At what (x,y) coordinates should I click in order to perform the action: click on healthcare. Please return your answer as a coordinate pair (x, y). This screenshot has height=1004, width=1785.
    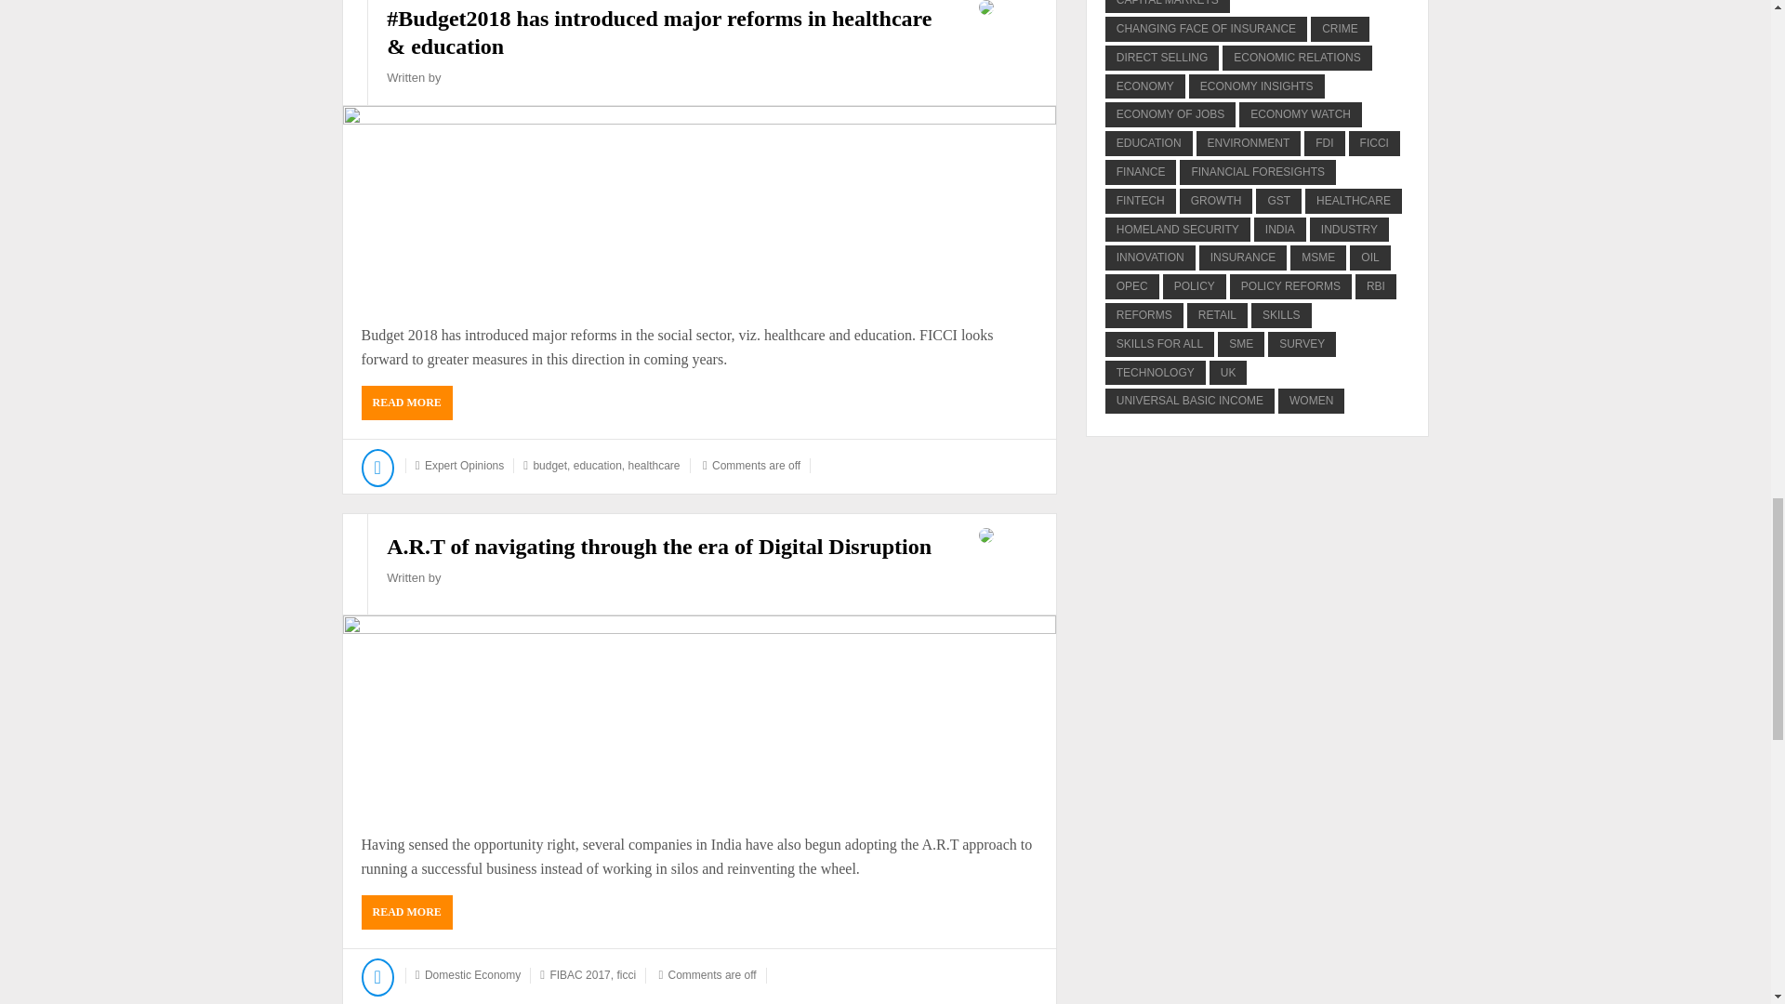
    Looking at the image, I should click on (654, 465).